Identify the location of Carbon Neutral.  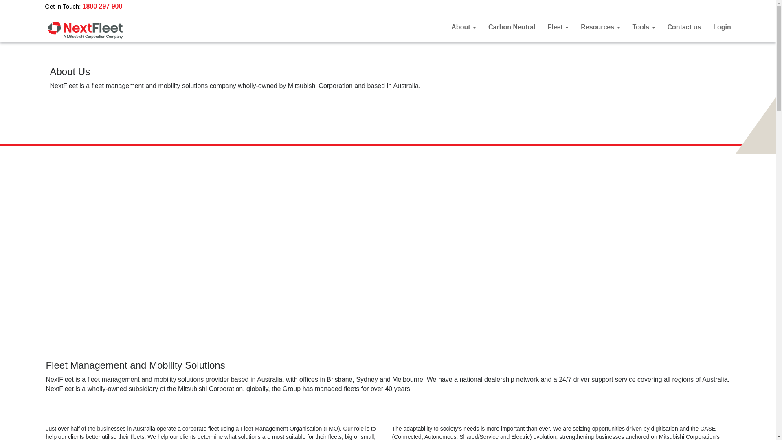
(512, 27).